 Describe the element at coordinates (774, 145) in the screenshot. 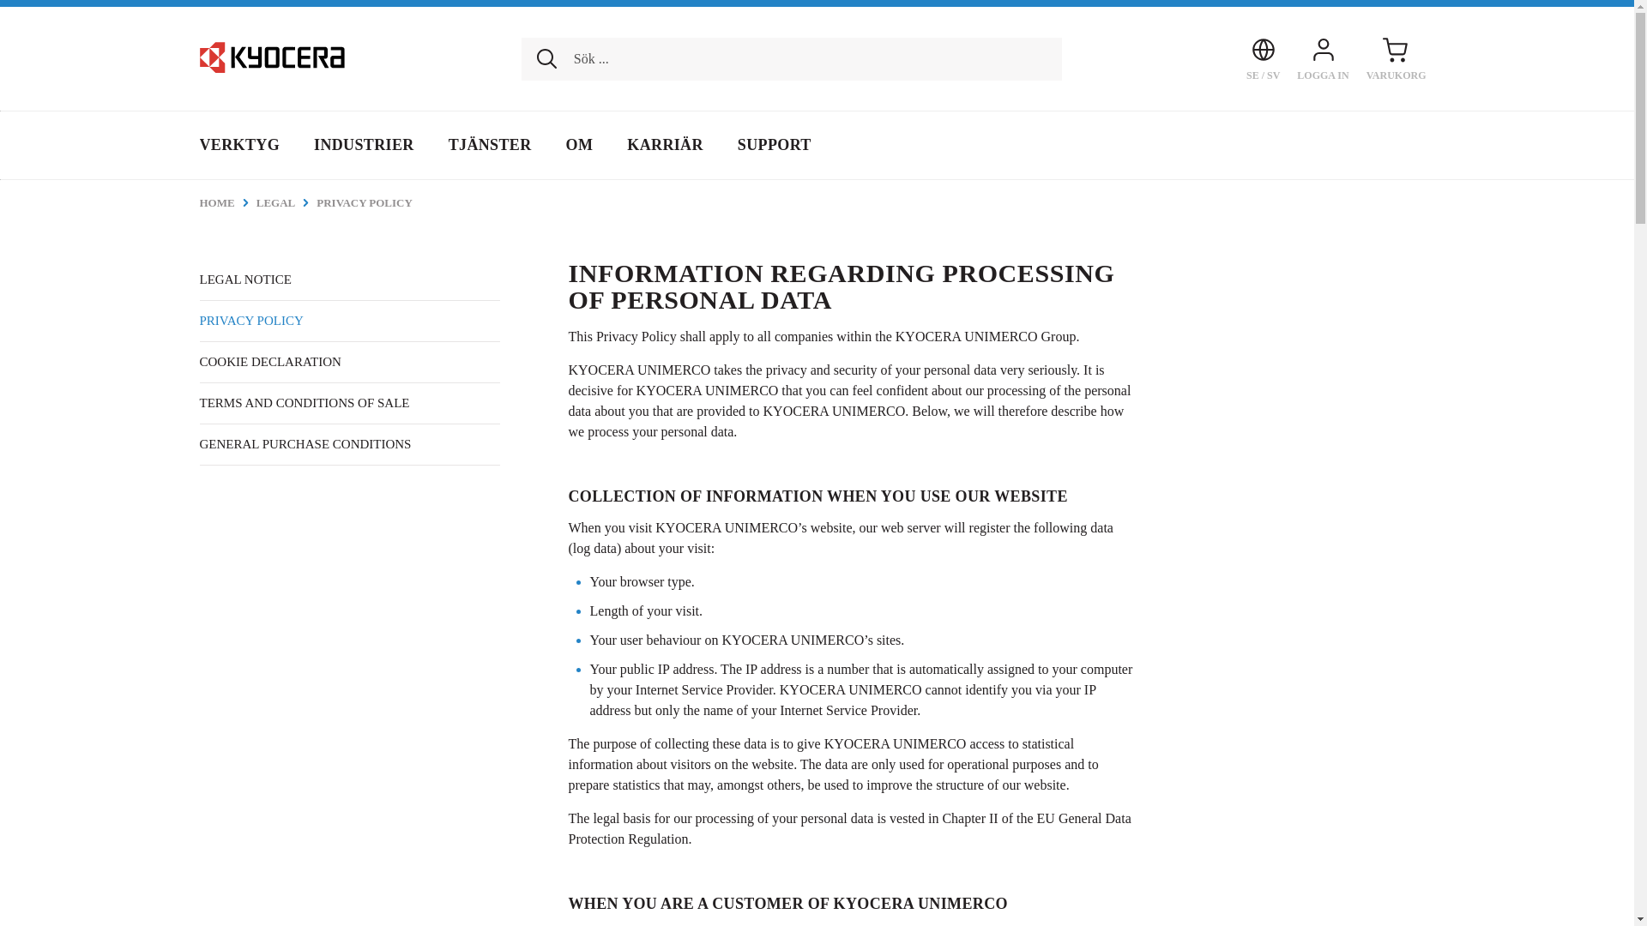

I see `SUPPORT` at that location.